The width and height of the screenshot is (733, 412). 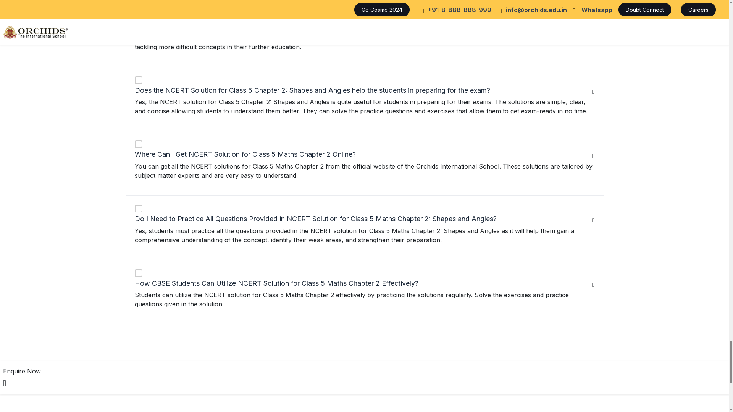 I want to click on NCERT solution, so click(x=171, y=28).